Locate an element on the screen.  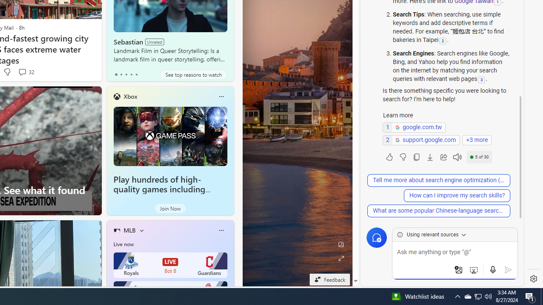
Expand background is located at coordinates (341, 258).